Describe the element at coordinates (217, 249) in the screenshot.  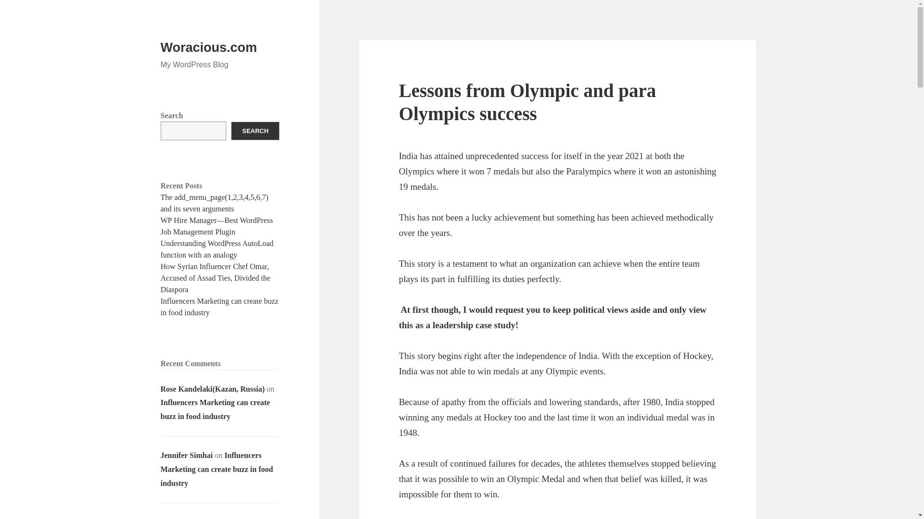
I see `Understanding WordPress AutoLoad function with an analogy` at that location.